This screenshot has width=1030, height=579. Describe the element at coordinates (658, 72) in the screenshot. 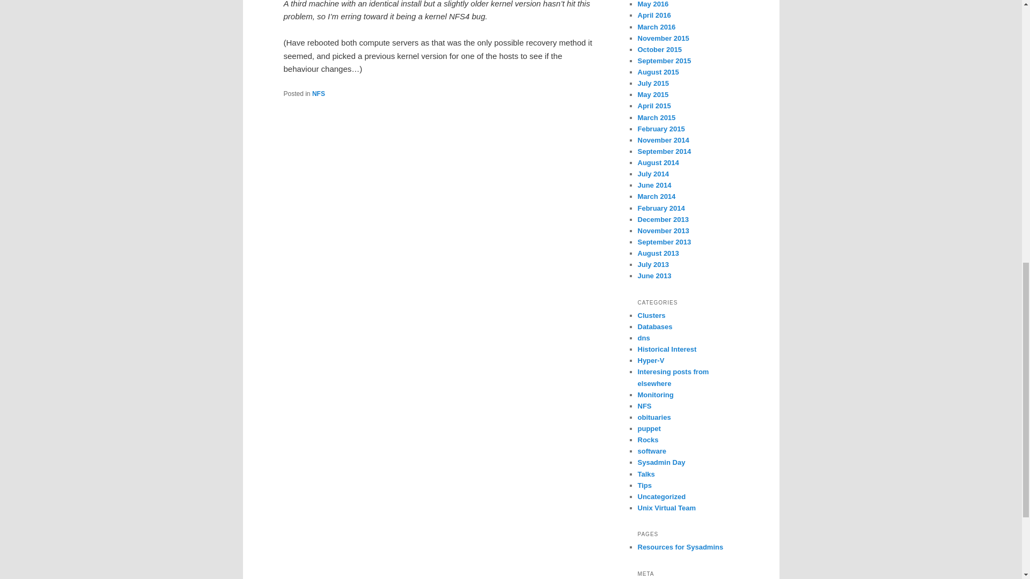

I see `August 2015` at that location.